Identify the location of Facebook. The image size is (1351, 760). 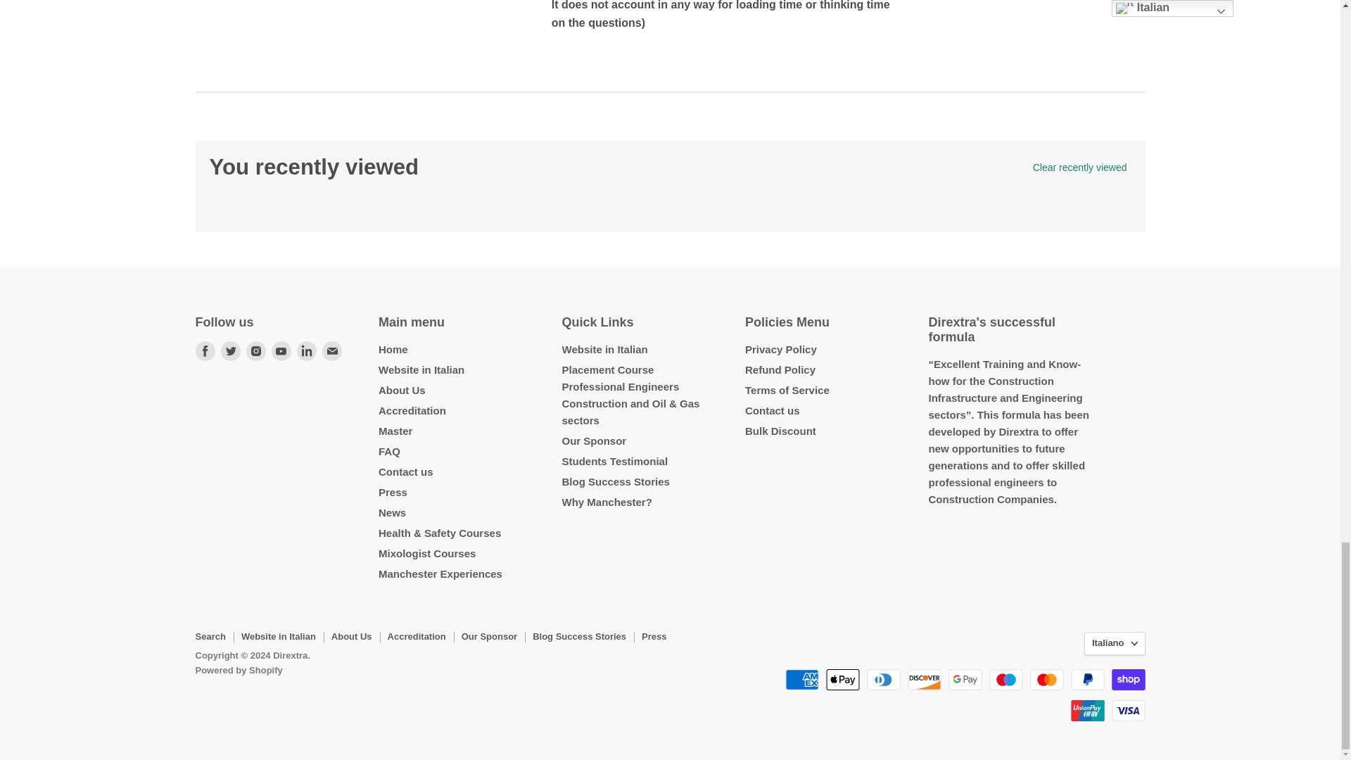
(205, 350).